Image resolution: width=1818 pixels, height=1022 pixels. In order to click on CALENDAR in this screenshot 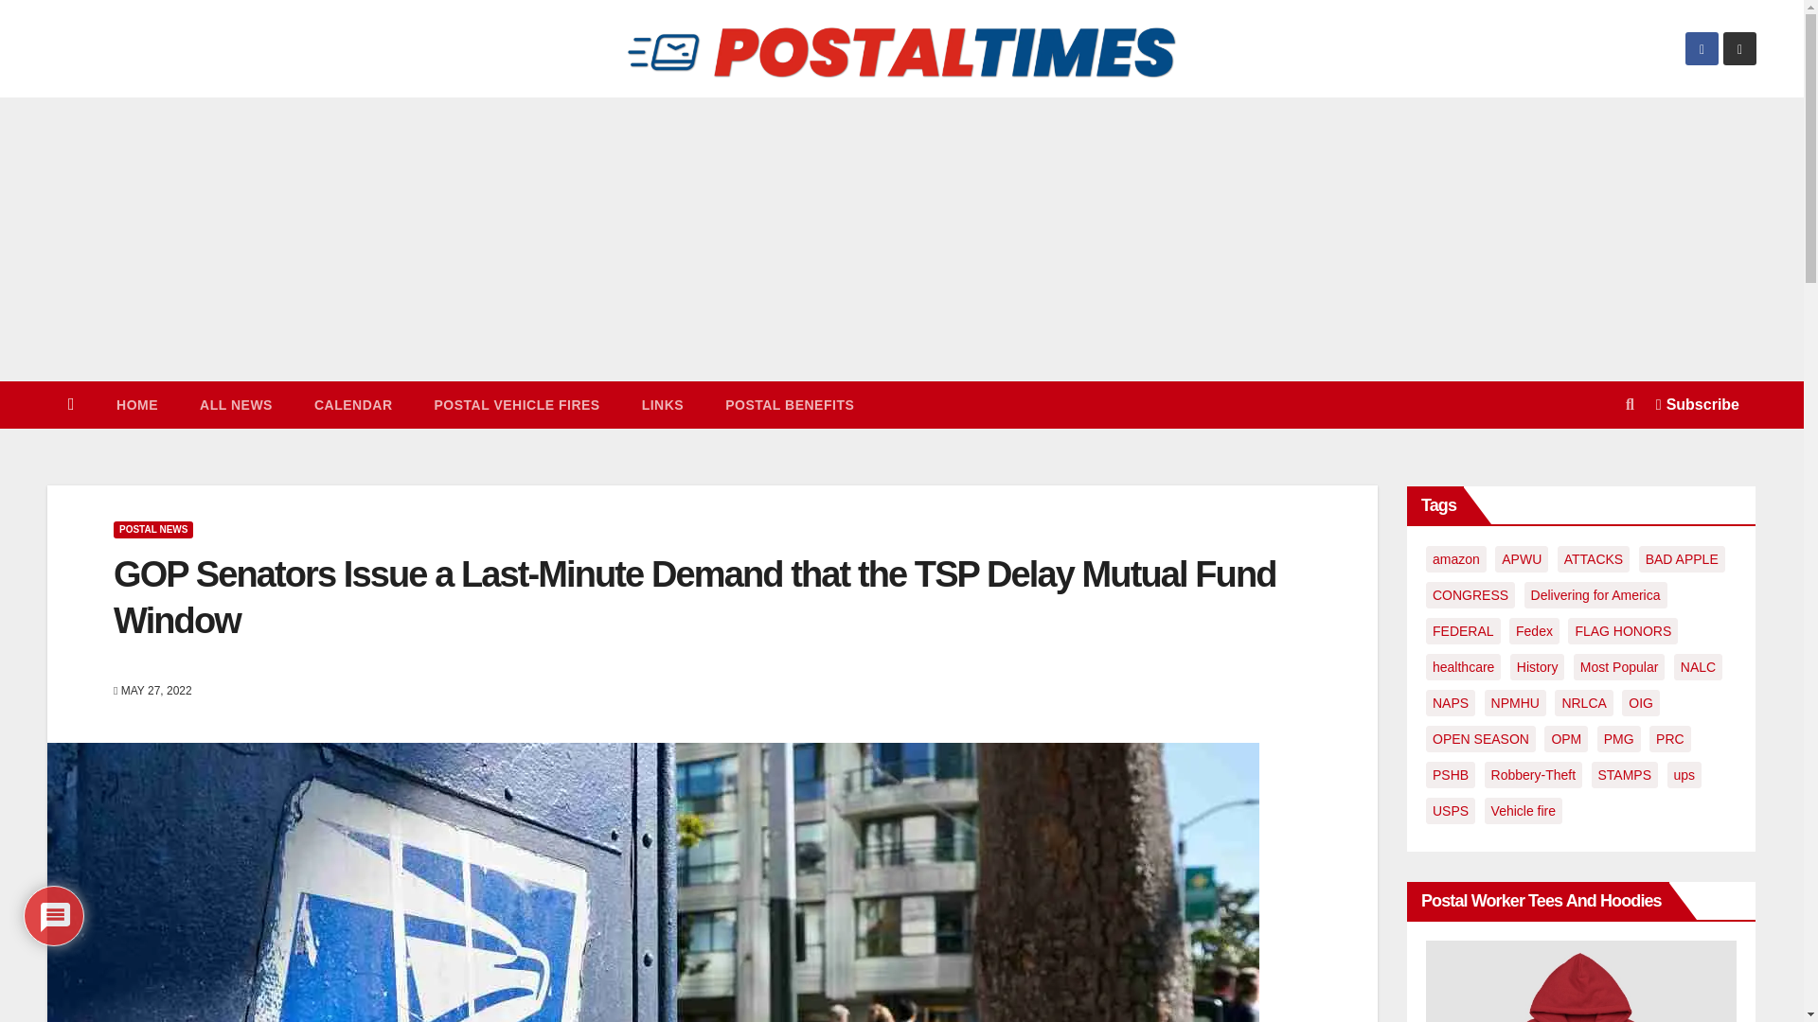, I will do `click(353, 404)`.